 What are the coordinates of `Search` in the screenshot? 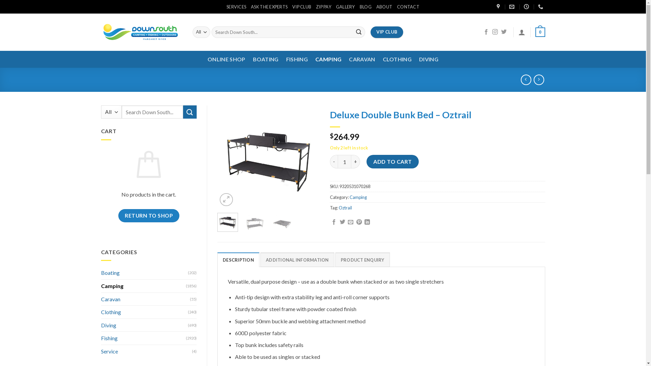 It's located at (359, 32).